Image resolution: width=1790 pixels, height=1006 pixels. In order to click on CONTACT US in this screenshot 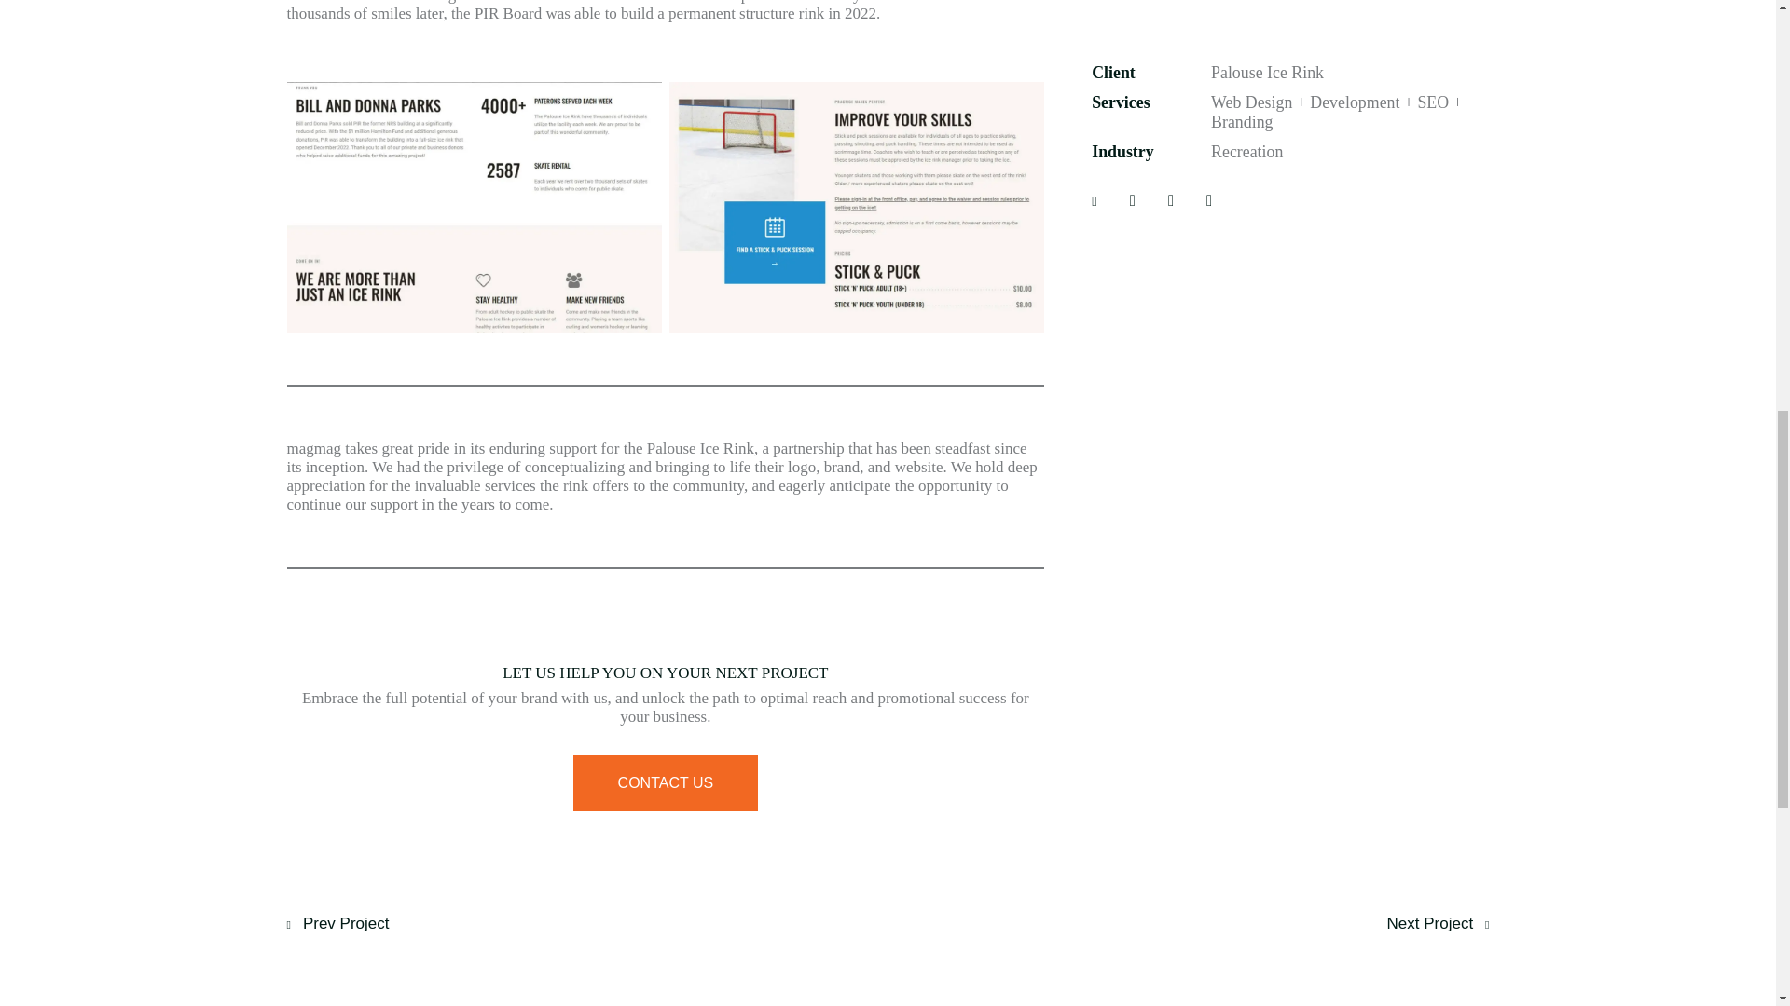, I will do `click(666, 782)`.